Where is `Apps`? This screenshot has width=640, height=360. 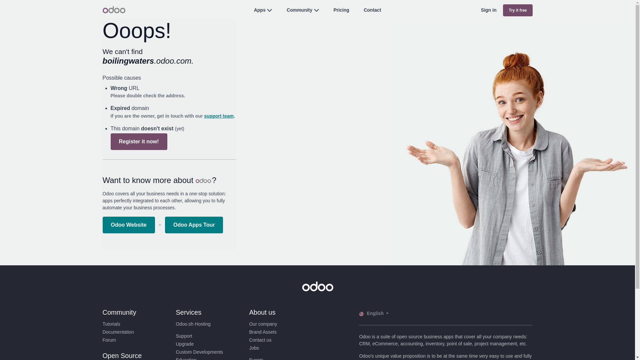 Apps is located at coordinates (260, 10).